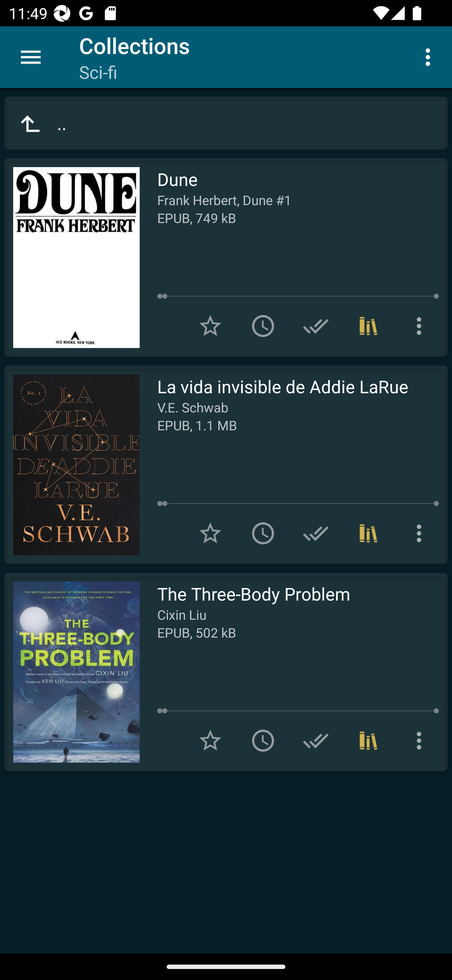 This screenshot has height=980, width=452. Describe the element at coordinates (421, 741) in the screenshot. I see `More options` at that location.